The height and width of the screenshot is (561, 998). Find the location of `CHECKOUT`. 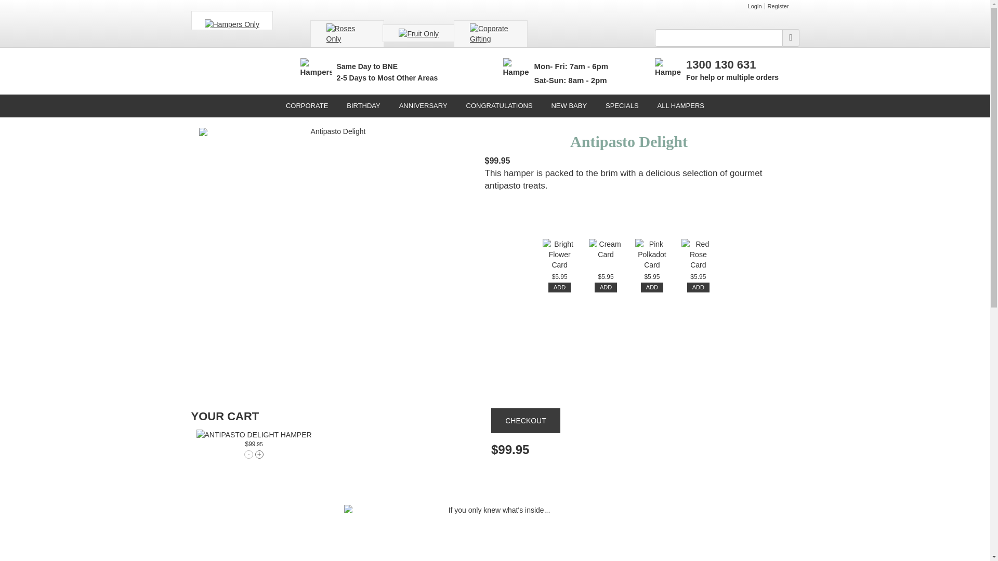

CHECKOUT is located at coordinates (526, 421).